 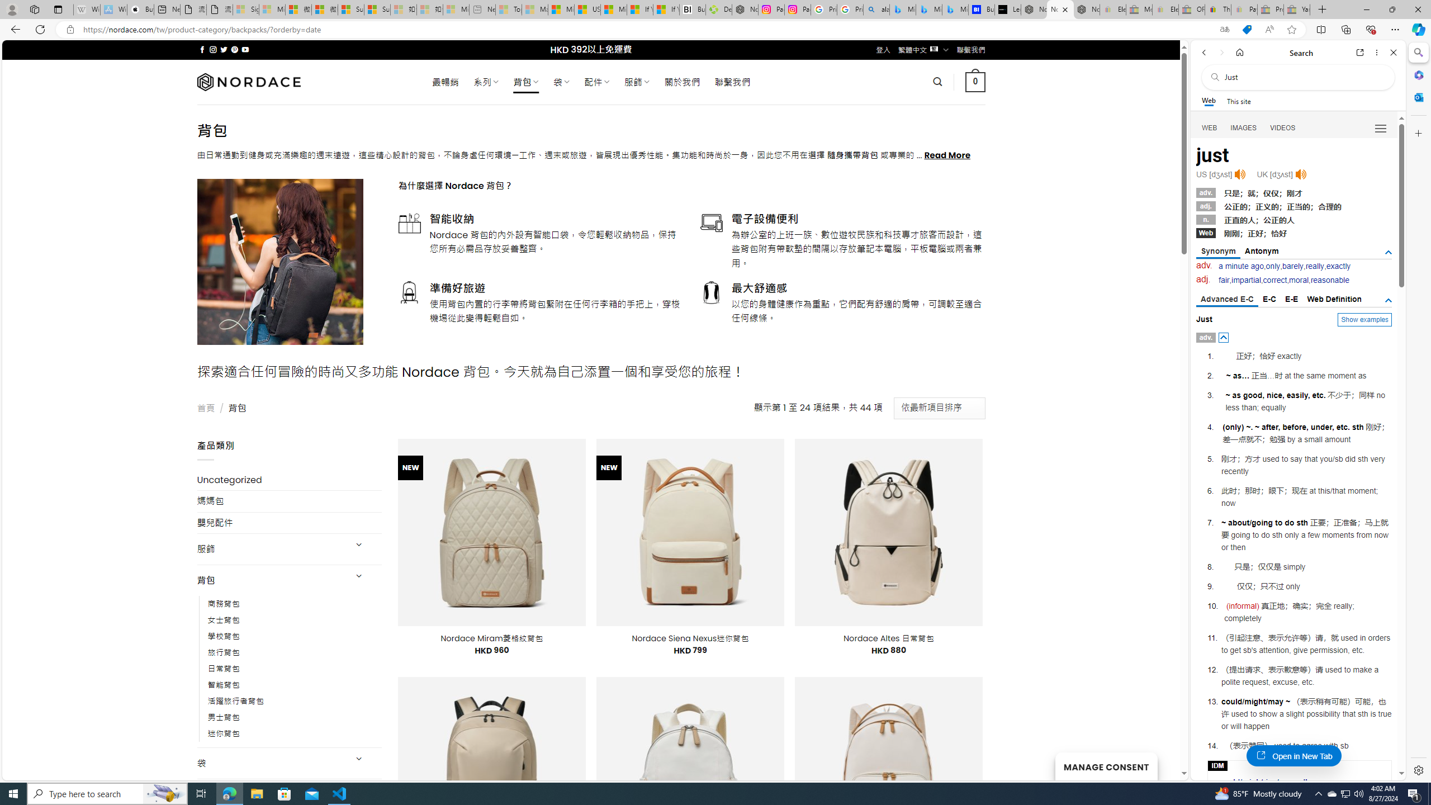 What do you see at coordinates (509, 10) in the screenshot?
I see `Top Stories - MSN - Sleeping` at bounding box center [509, 10].